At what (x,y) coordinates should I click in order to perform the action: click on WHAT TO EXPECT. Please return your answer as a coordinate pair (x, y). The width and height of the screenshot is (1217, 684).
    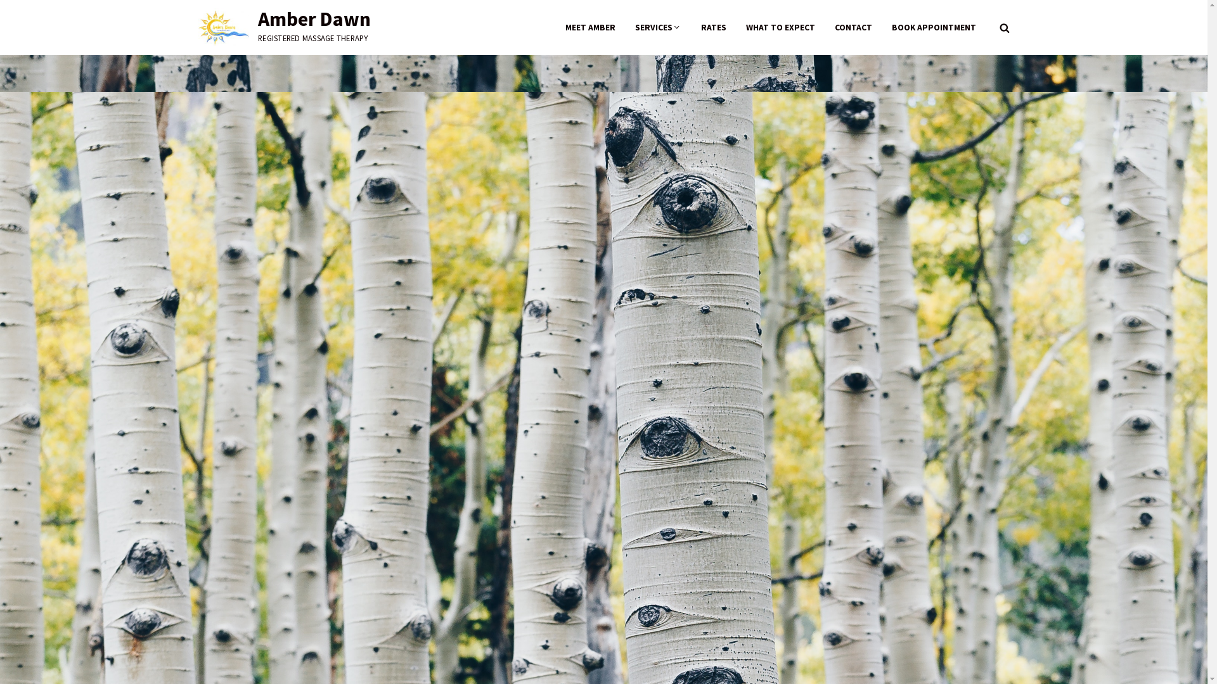
    Looking at the image, I should click on (780, 28).